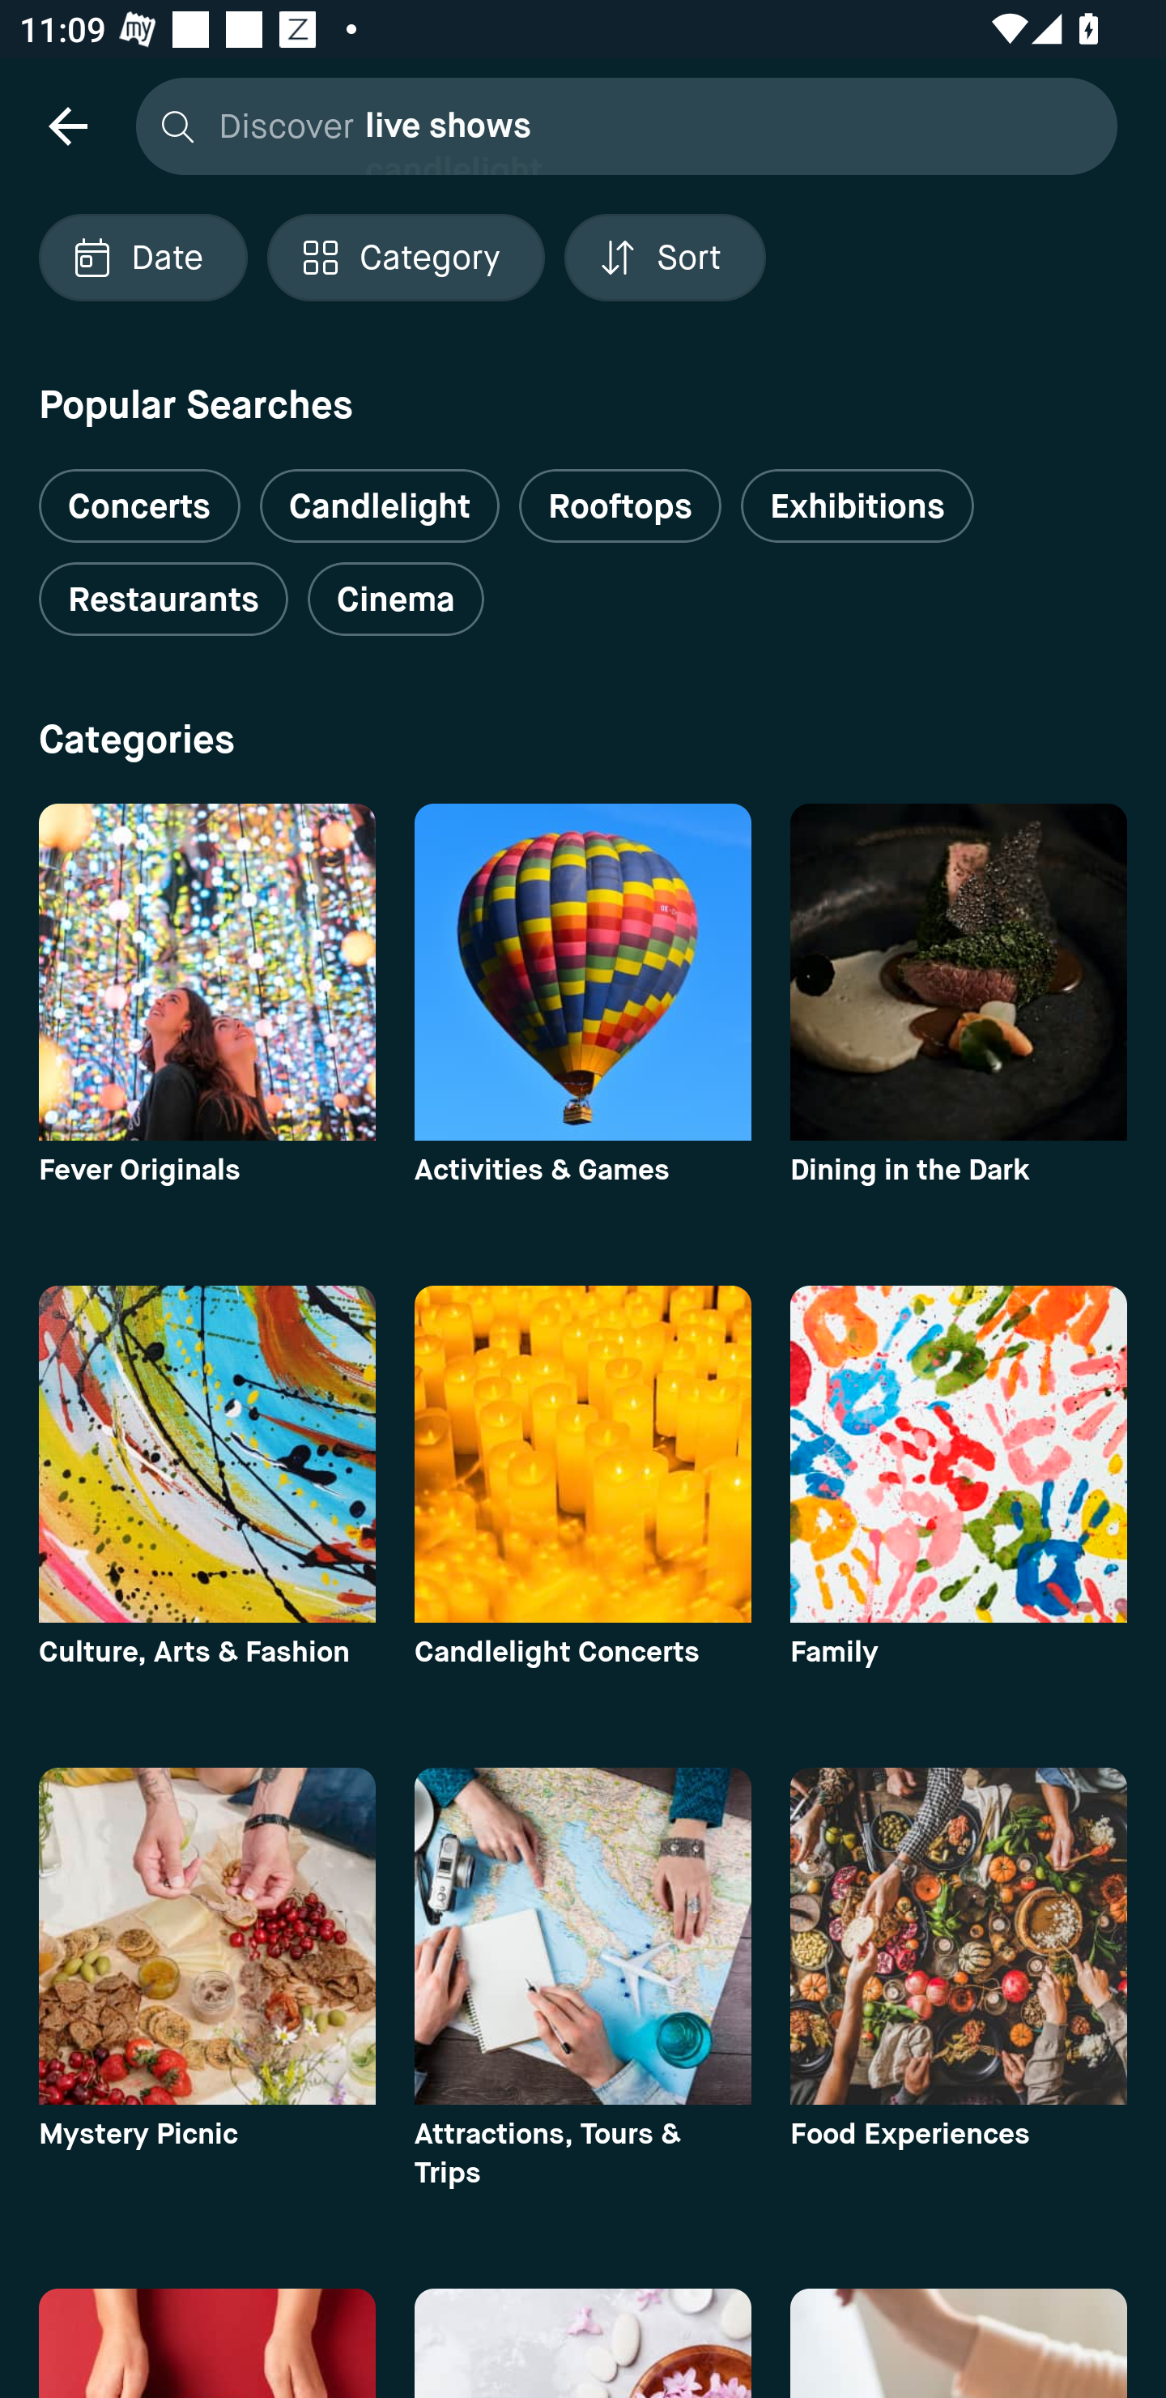 This screenshot has height=2398, width=1166. Describe the element at coordinates (139, 494) in the screenshot. I see `Concerts` at that location.